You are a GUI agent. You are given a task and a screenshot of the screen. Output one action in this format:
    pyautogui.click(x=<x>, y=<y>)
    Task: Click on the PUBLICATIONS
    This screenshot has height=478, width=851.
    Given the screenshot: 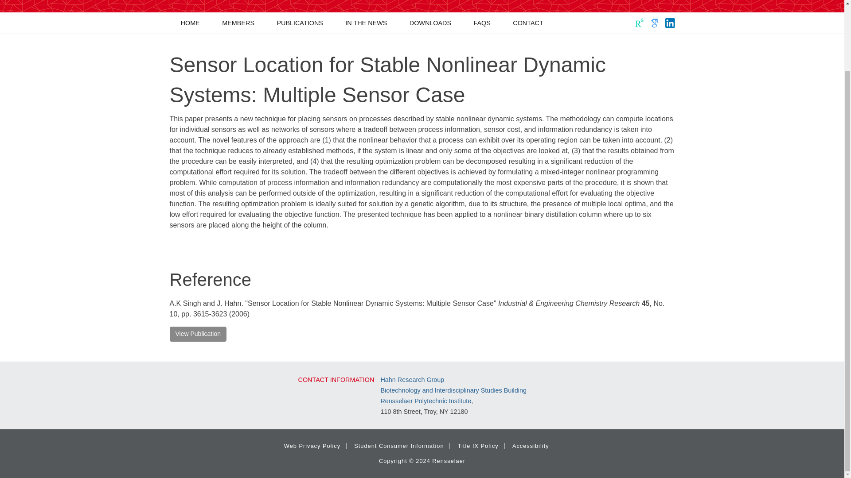 What is the action you would take?
    pyautogui.click(x=300, y=23)
    